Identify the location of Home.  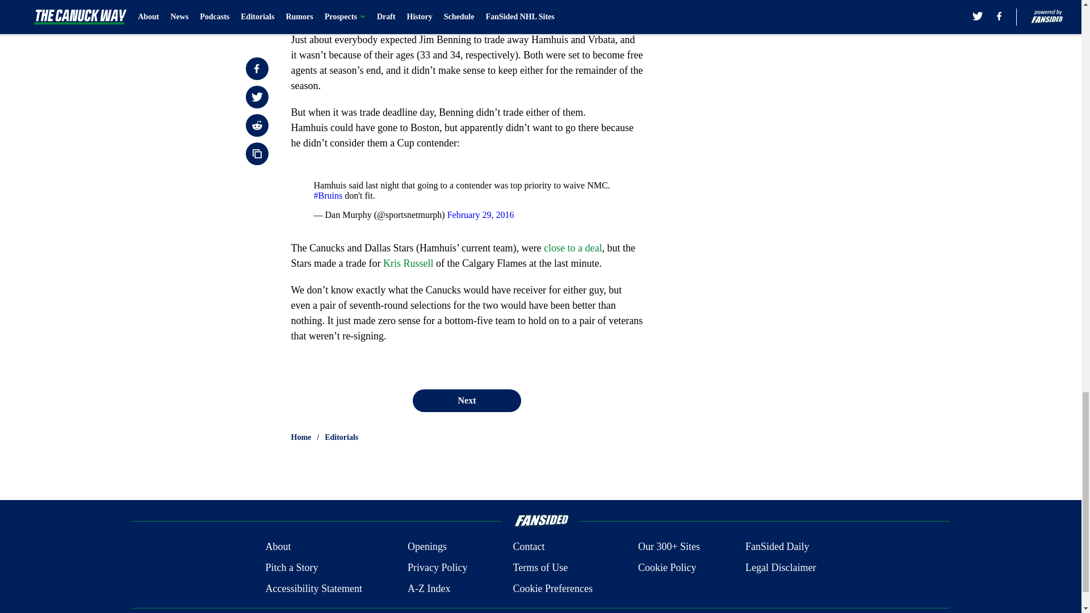
(301, 437).